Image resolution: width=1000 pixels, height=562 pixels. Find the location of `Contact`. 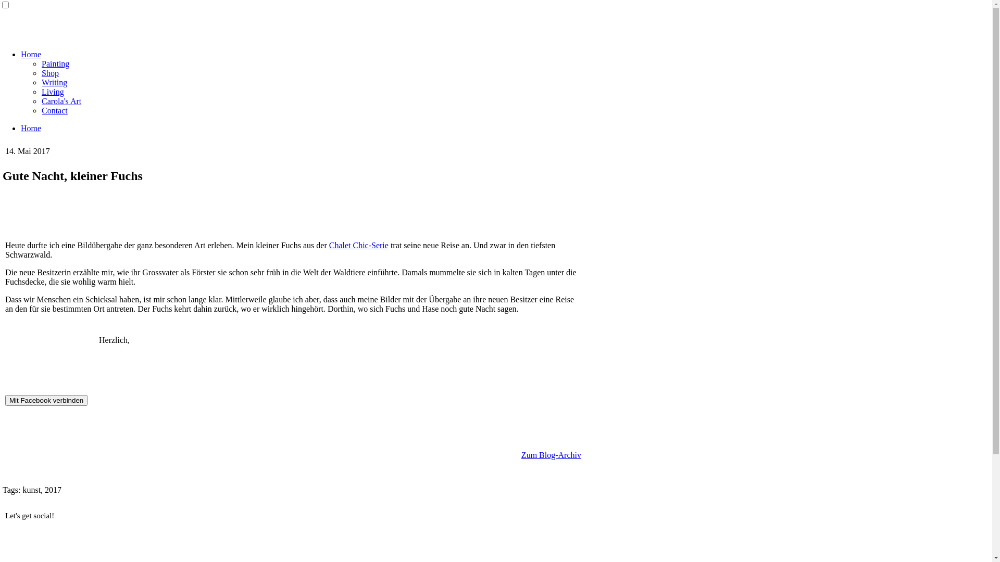

Contact is located at coordinates (55, 110).